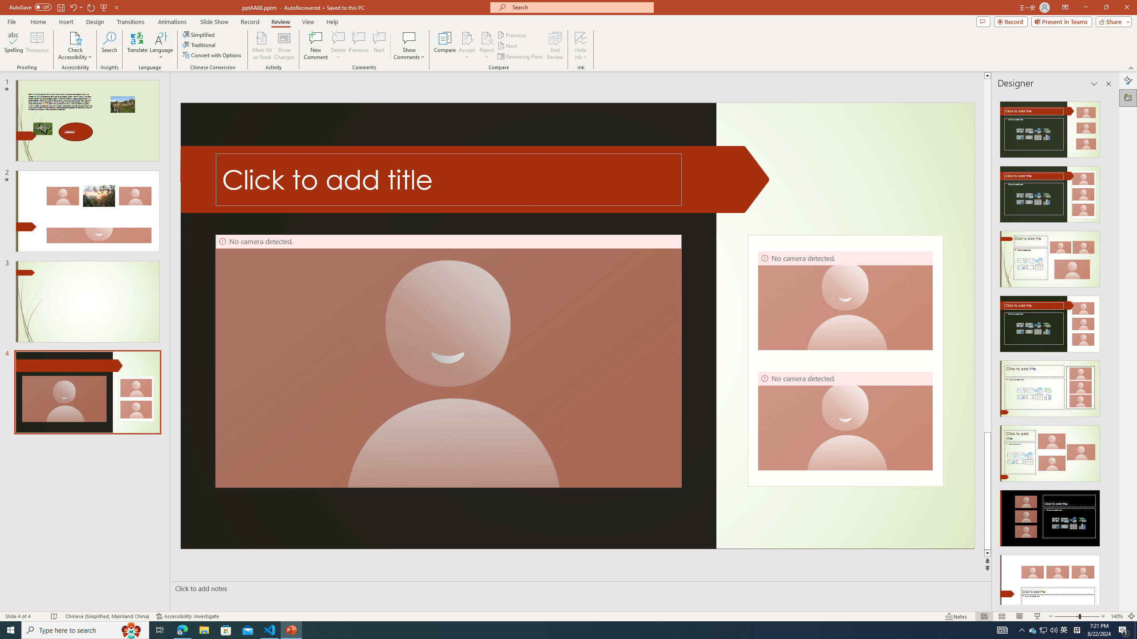 This screenshot has width=1137, height=639. I want to click on Designer, so click(1128, 98).